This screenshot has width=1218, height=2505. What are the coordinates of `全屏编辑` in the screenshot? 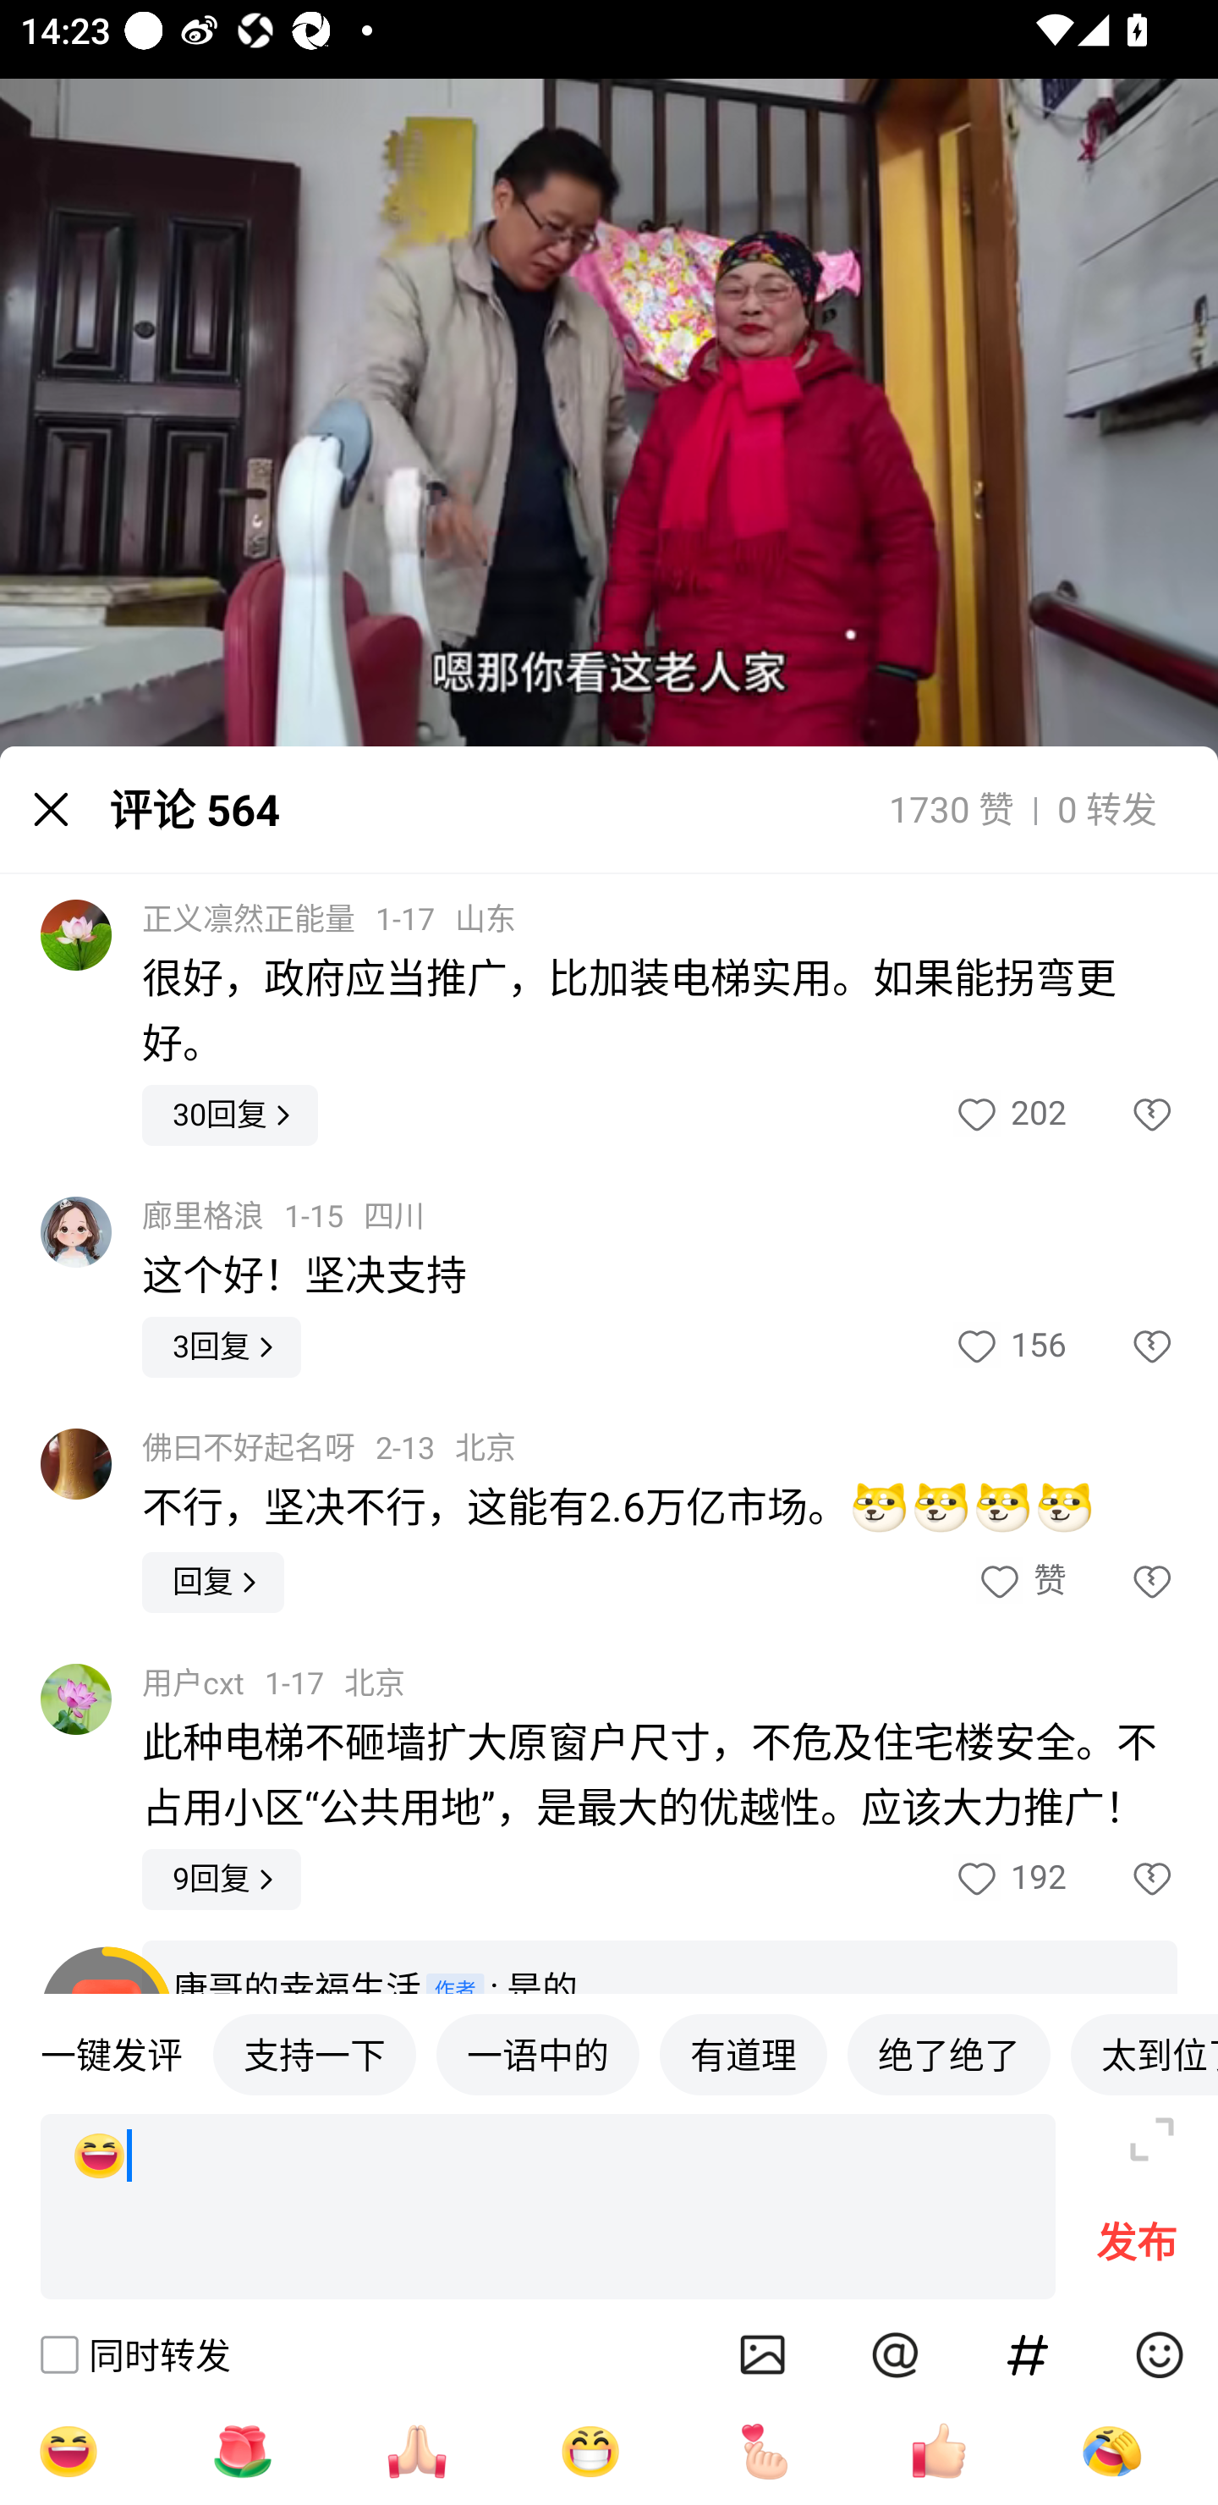 It's located at (1152, 2139).